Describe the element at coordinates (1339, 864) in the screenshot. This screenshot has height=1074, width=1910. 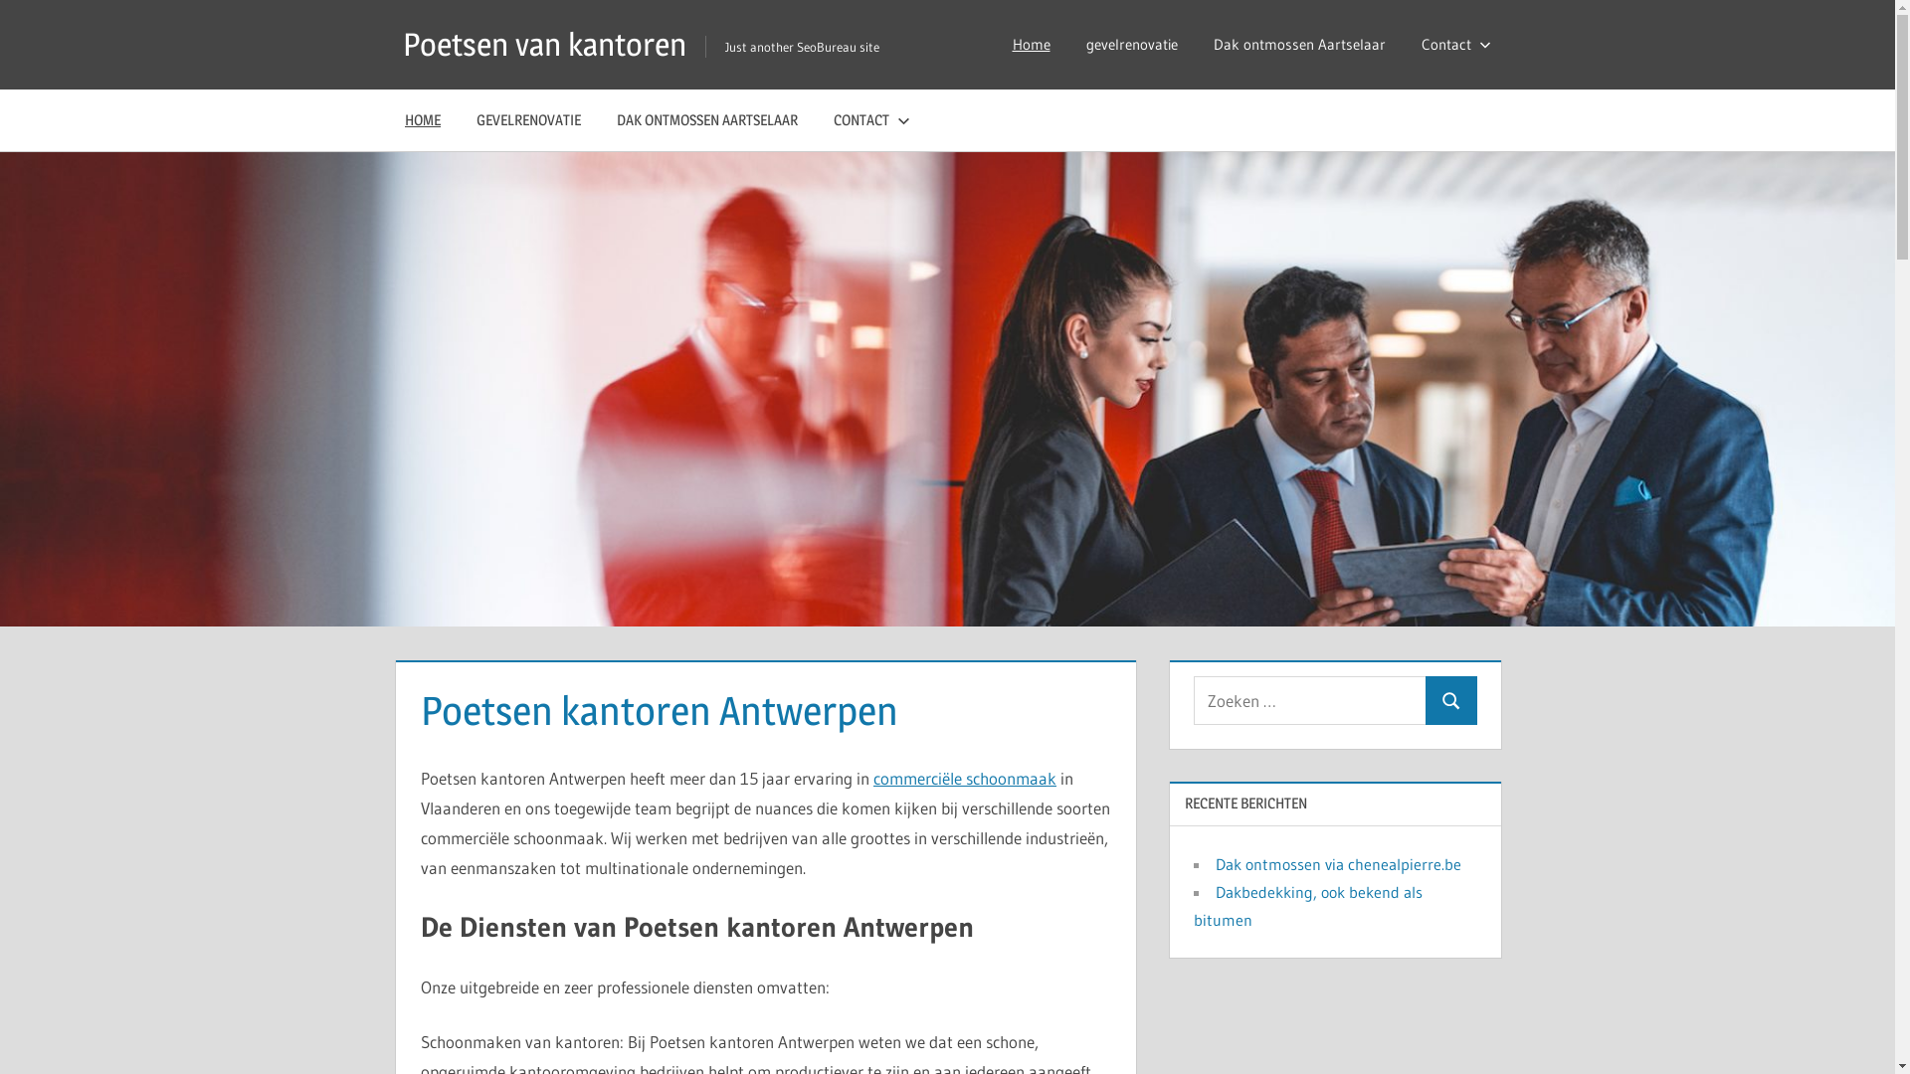
I see `Dak ontmossen via chenealpierre.be` at that location.